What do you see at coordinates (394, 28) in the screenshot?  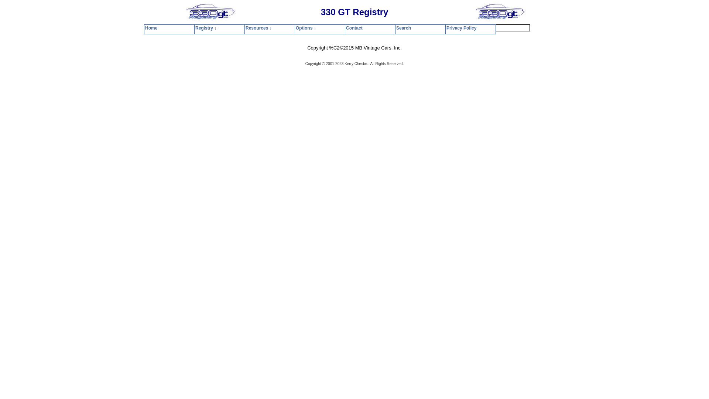 I see `Search` at bounding box center [394, 28].